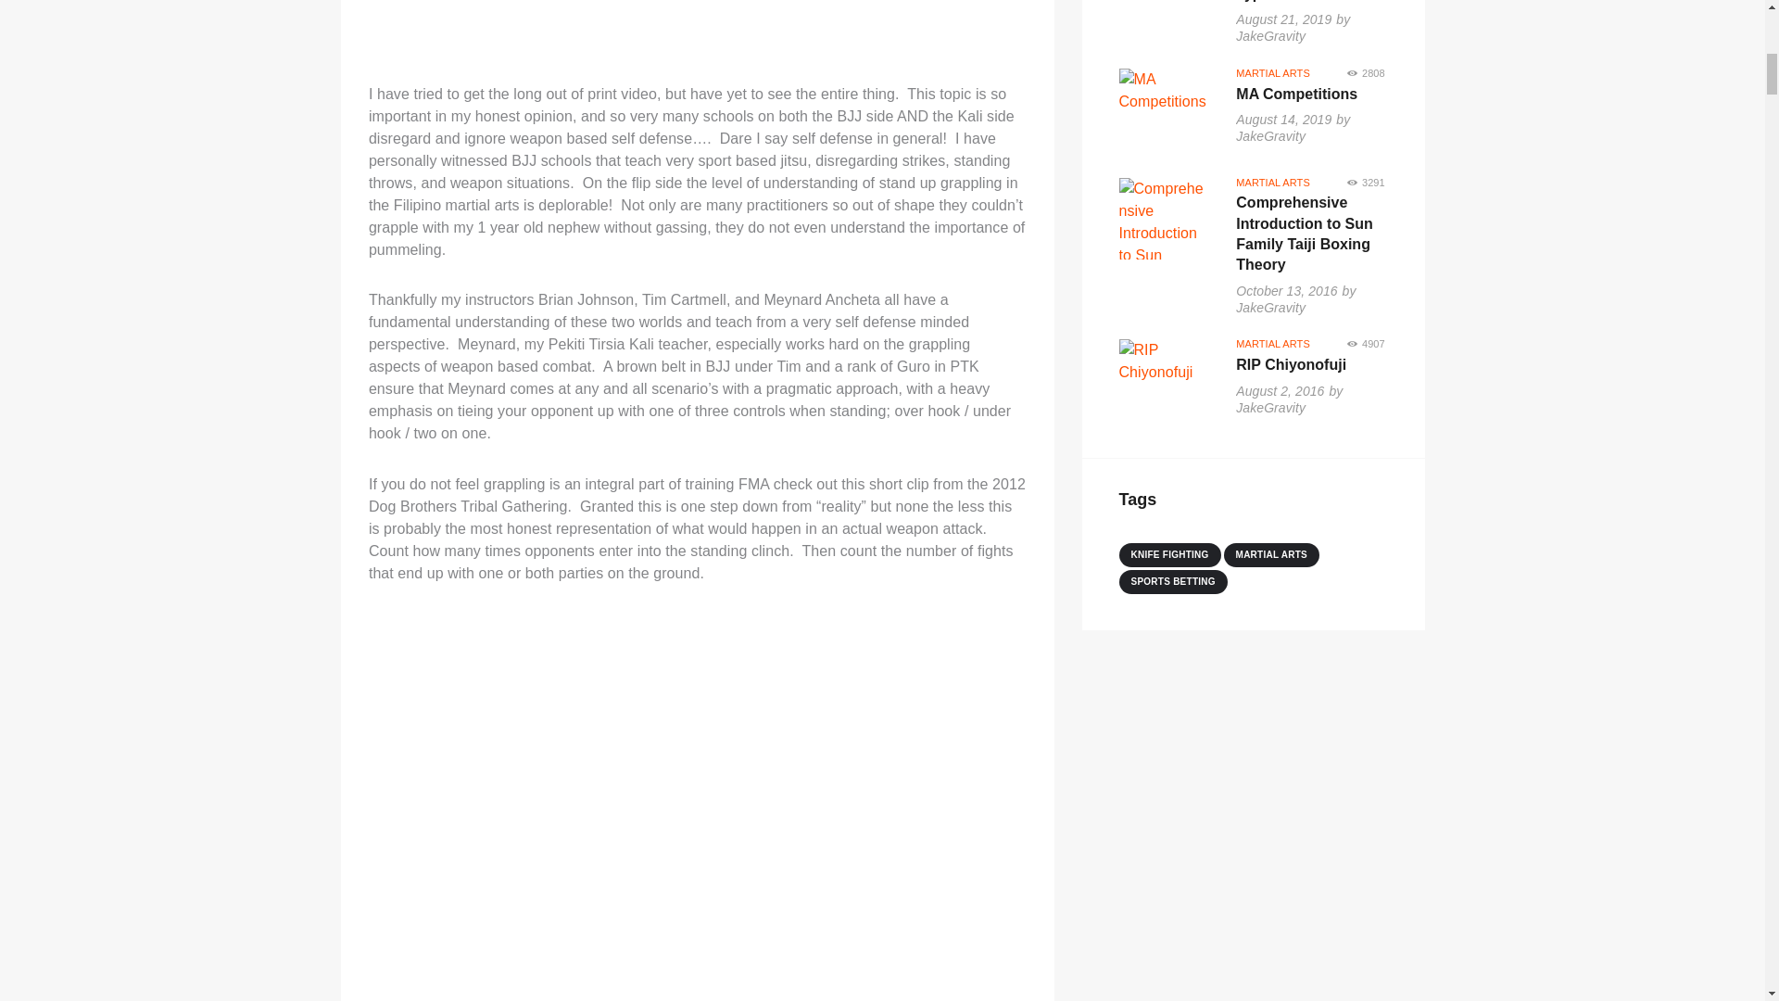 The image size is (1779, 1001). I want to click on View all posts in Martial Arts, so click(1273, 183).